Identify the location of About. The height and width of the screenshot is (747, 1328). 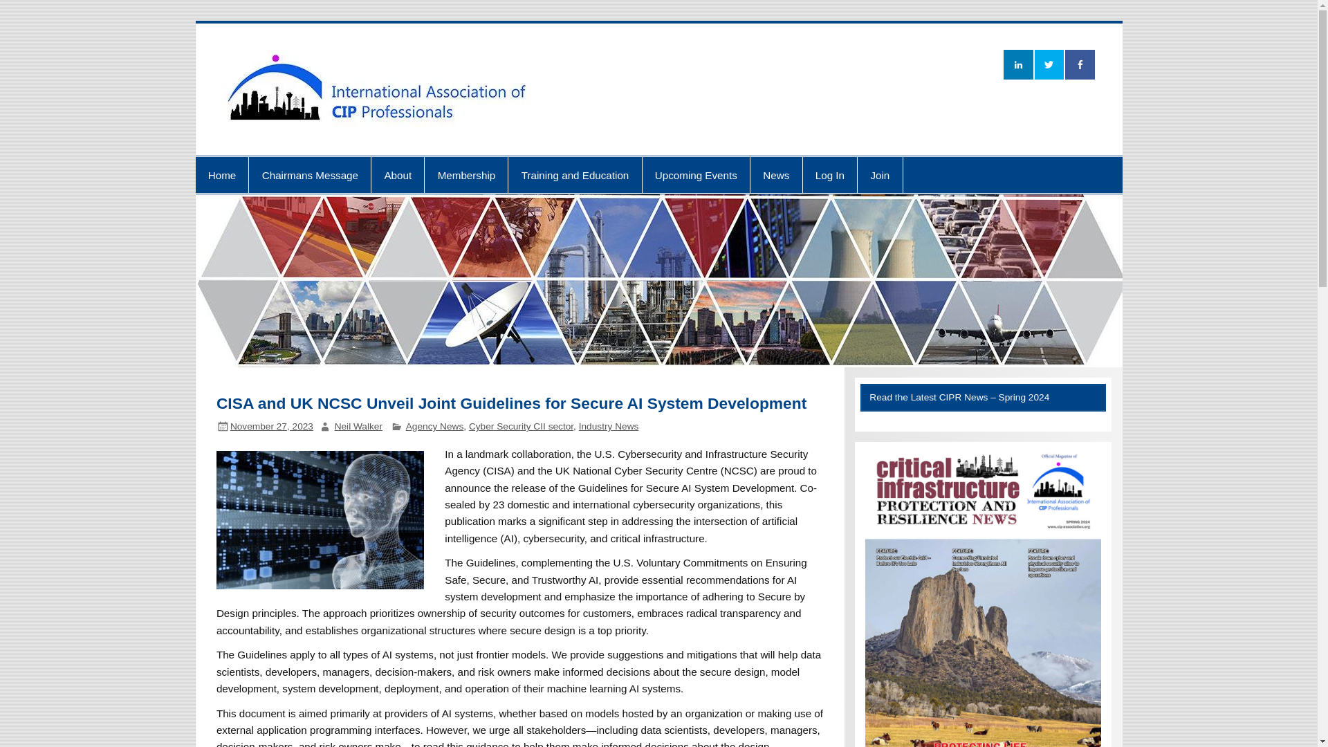
(397, 174).